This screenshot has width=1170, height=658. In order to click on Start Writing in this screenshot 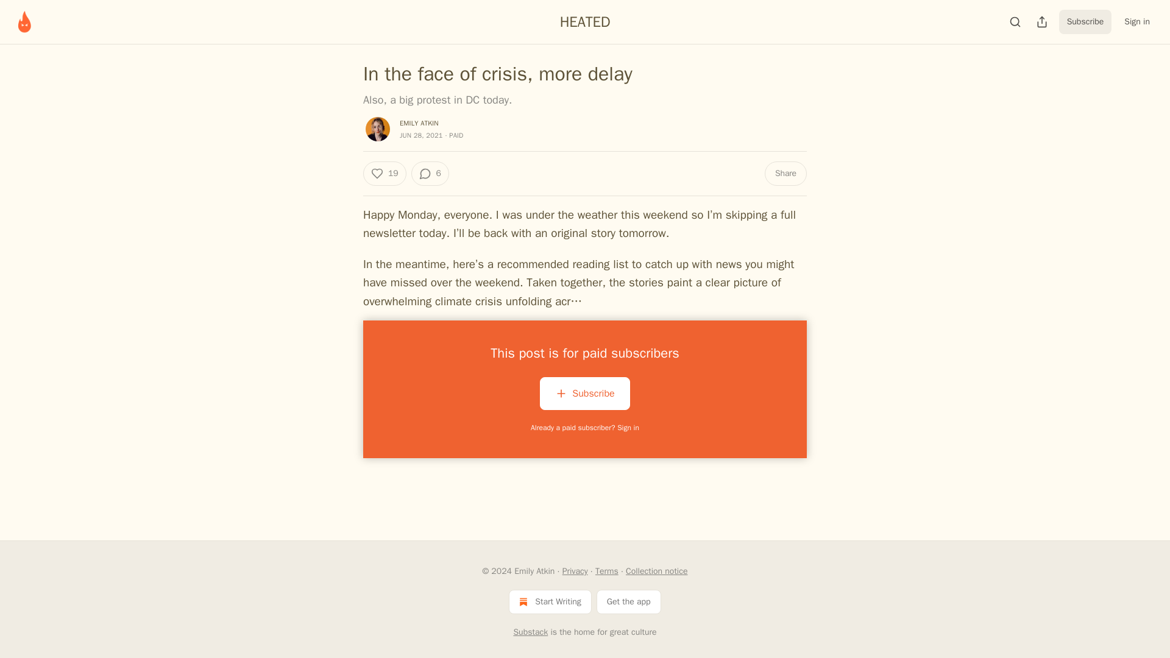, I will do `click(550, 601)`.